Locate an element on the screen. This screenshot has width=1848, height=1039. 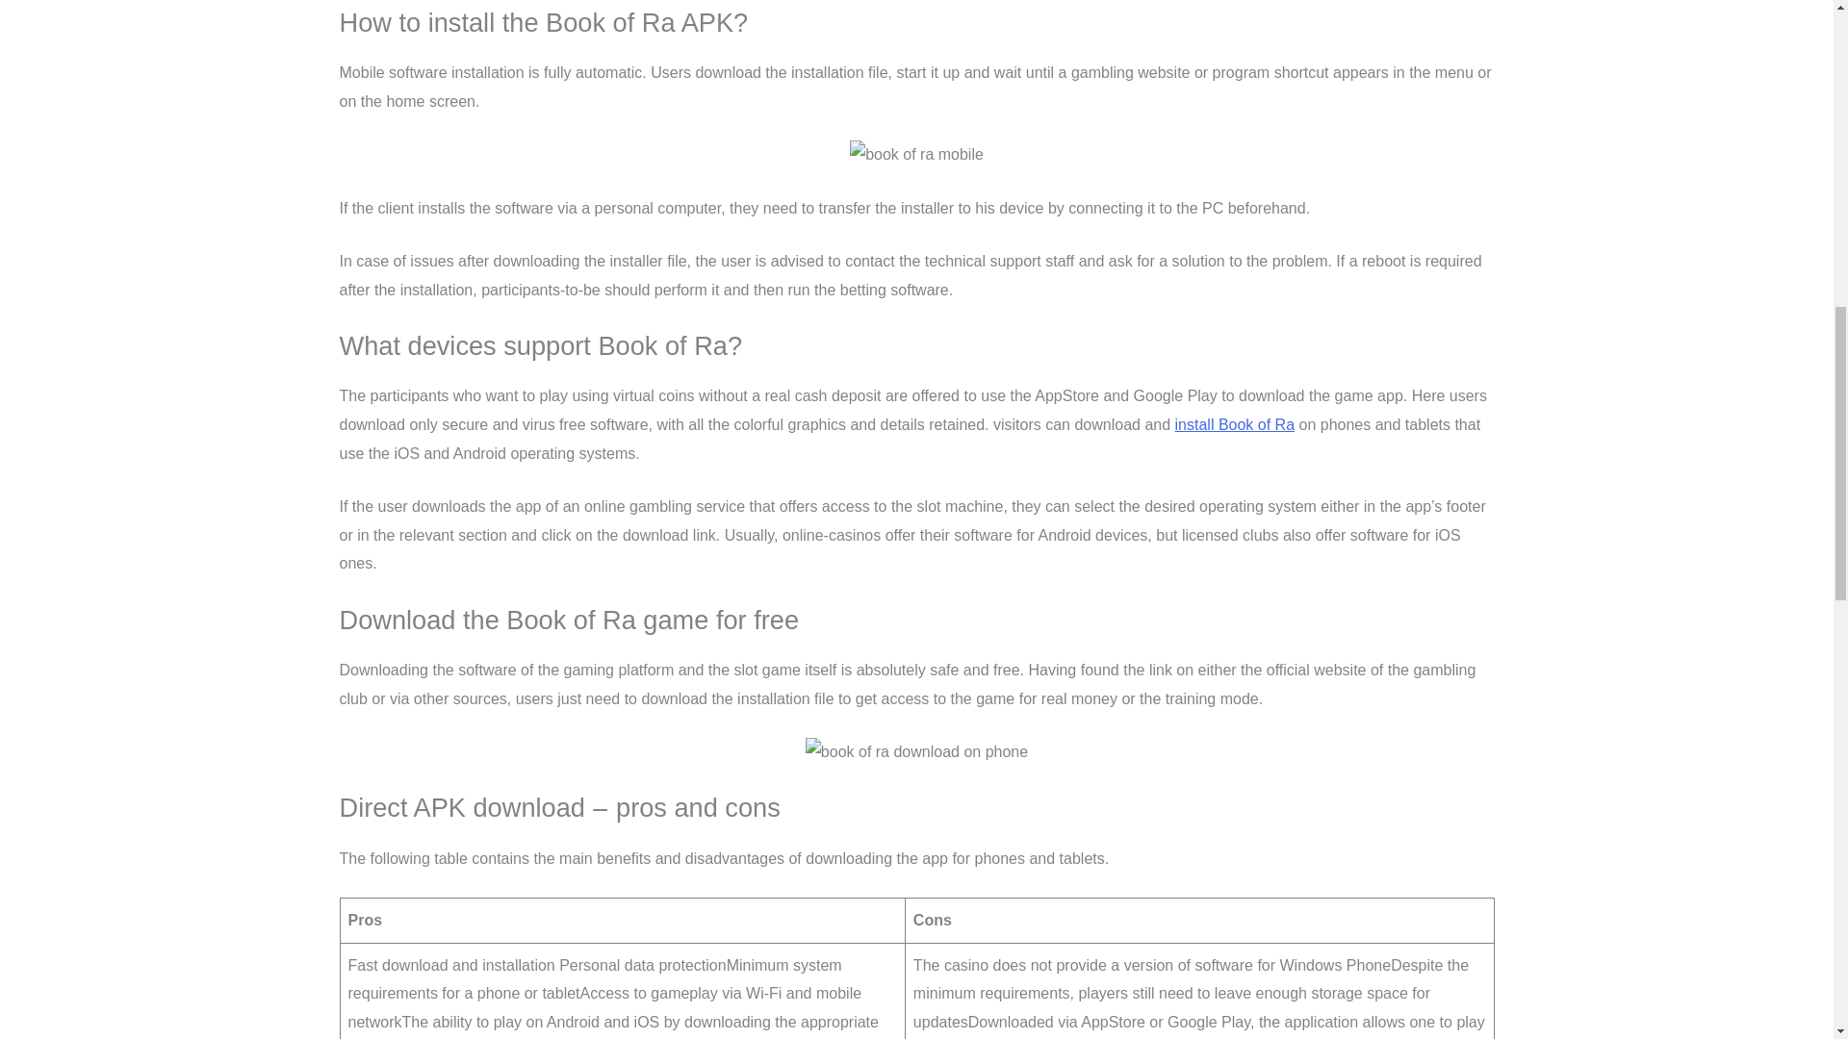
book of ra download on phone is located at coordinates (916, 752).